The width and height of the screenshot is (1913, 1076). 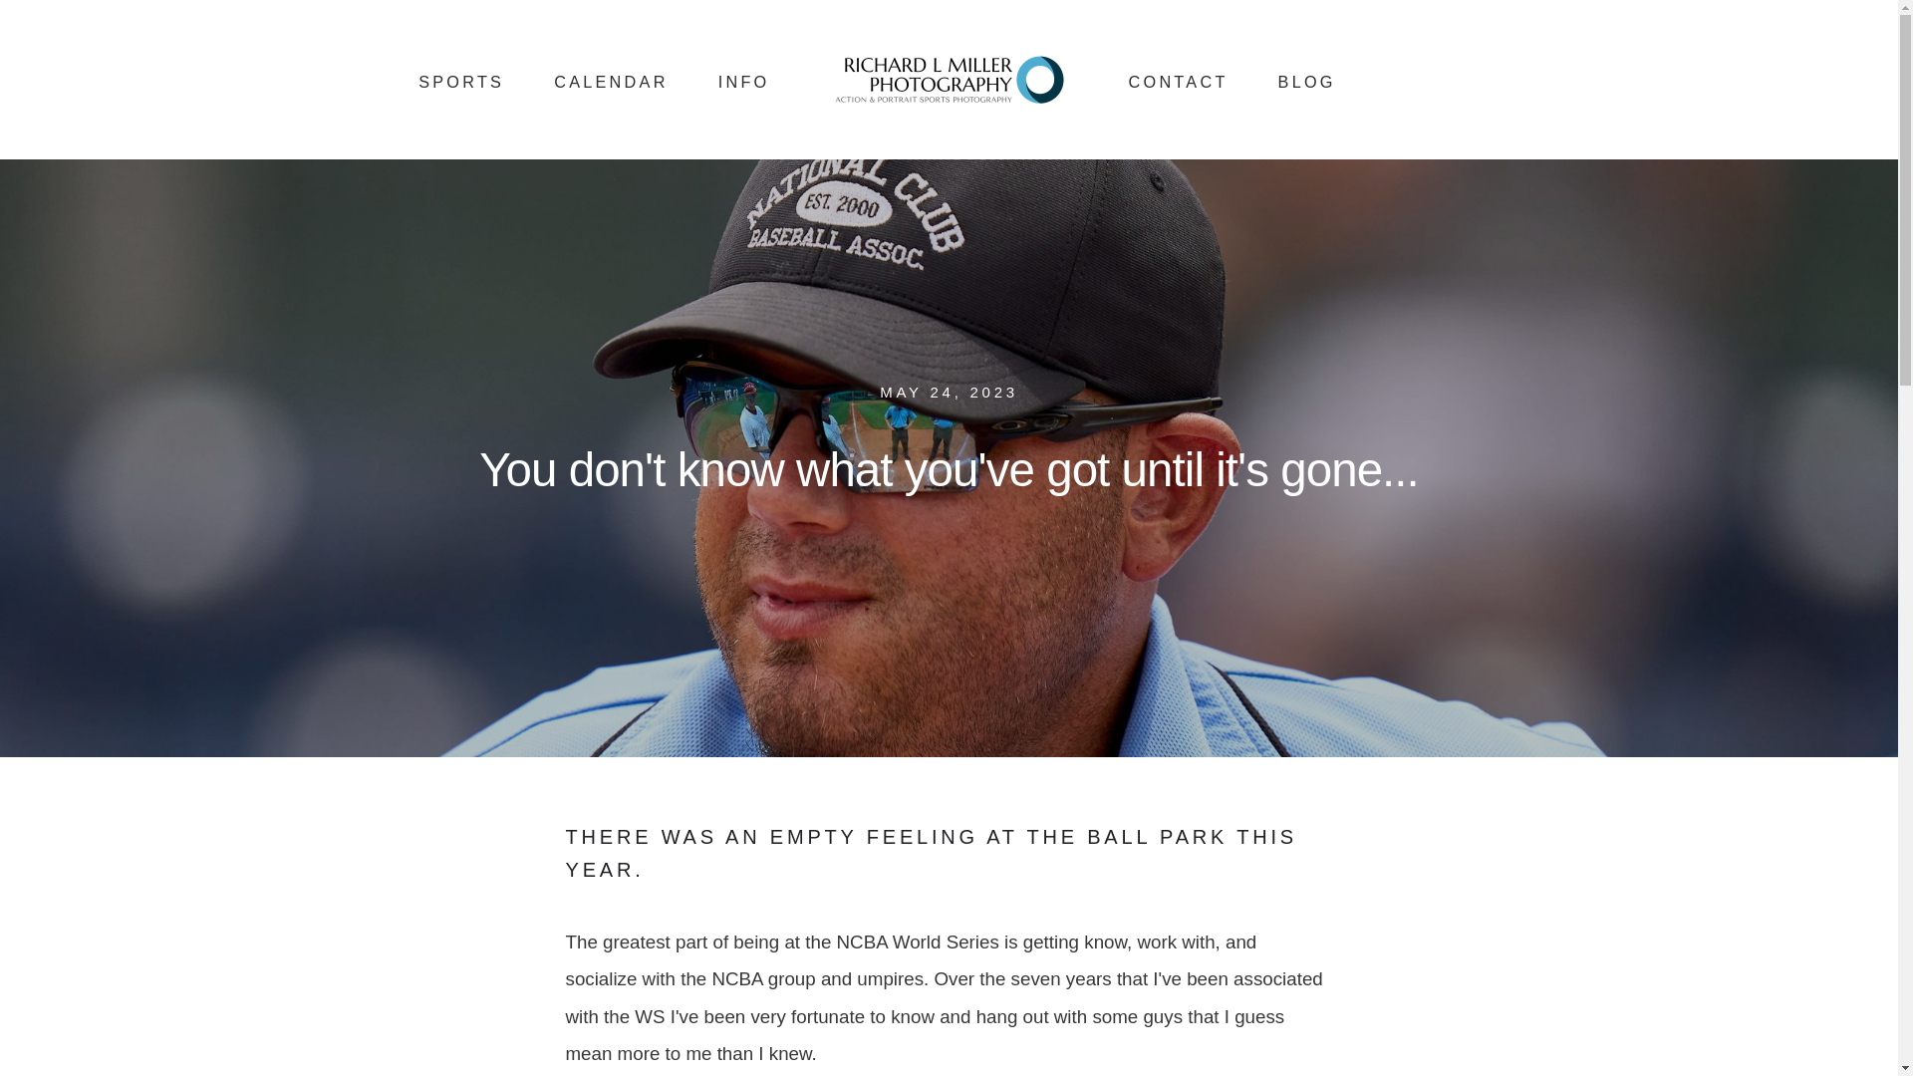 I want to click on CONTACT, so click(x=1178, y=82).